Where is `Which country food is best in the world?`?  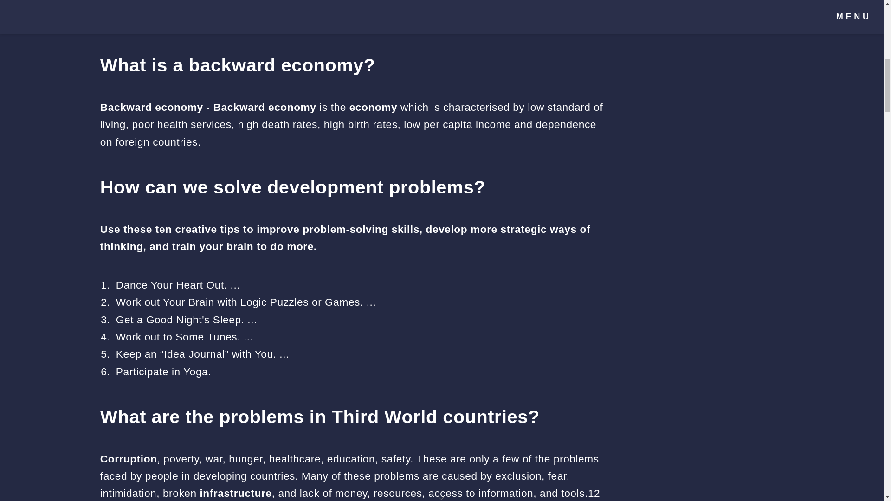 Which country food is best in the world? is located at coordinates (214, 5).